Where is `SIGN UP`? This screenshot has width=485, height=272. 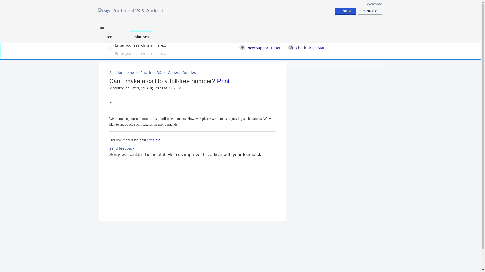
SIGN UP is located at coordinates (370, 11).